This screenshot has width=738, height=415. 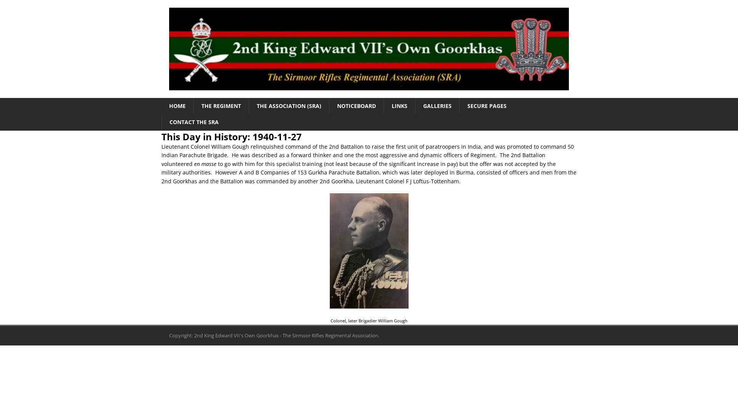 What do you see at coordinates (289, 106) in the screenshot?
I see `THE ASSOCIATION (SRA)` at bounding box center [289, 106].